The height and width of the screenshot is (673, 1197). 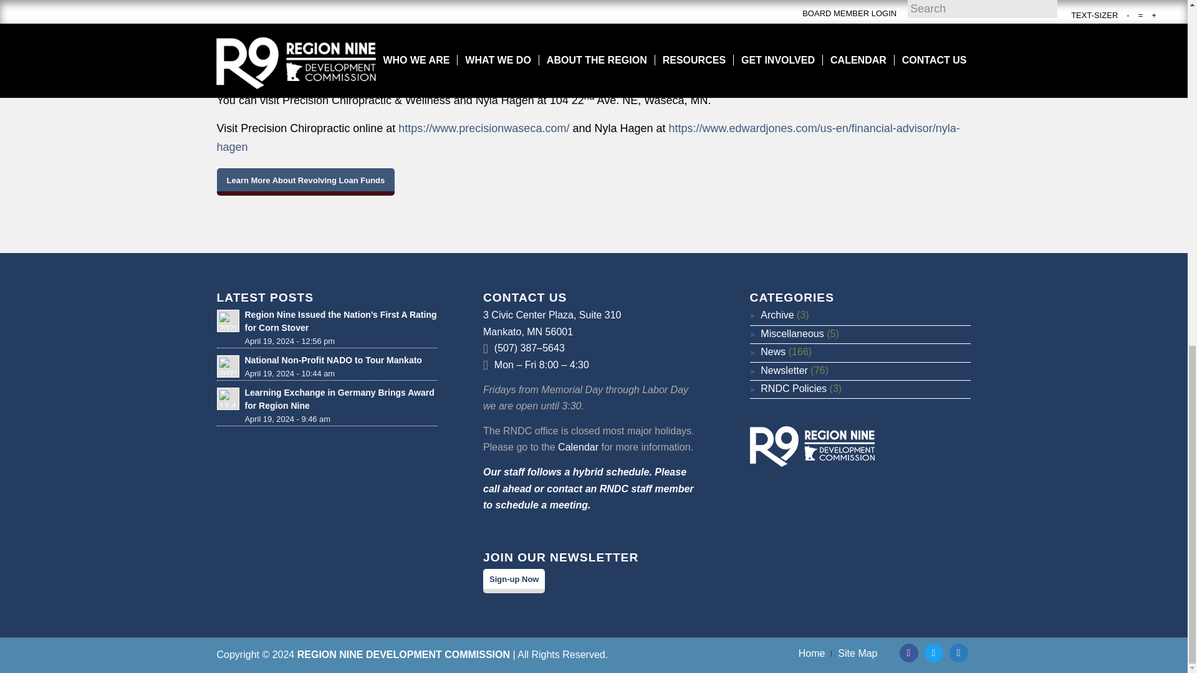 What do you see at coordinates (578, 446) in the screenshot?
I see `Calendar` at bounding box center [578, 446].